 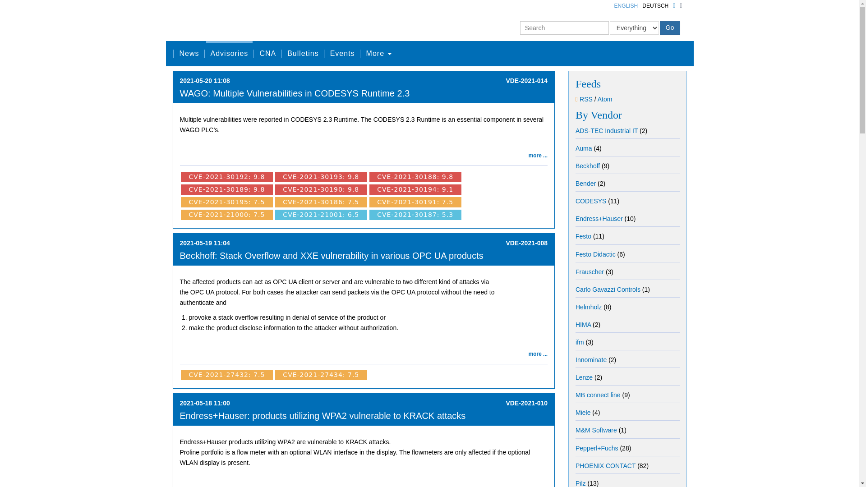 I want to click on CVE-2021-30191: 7.5, so click(x=415, y=202).